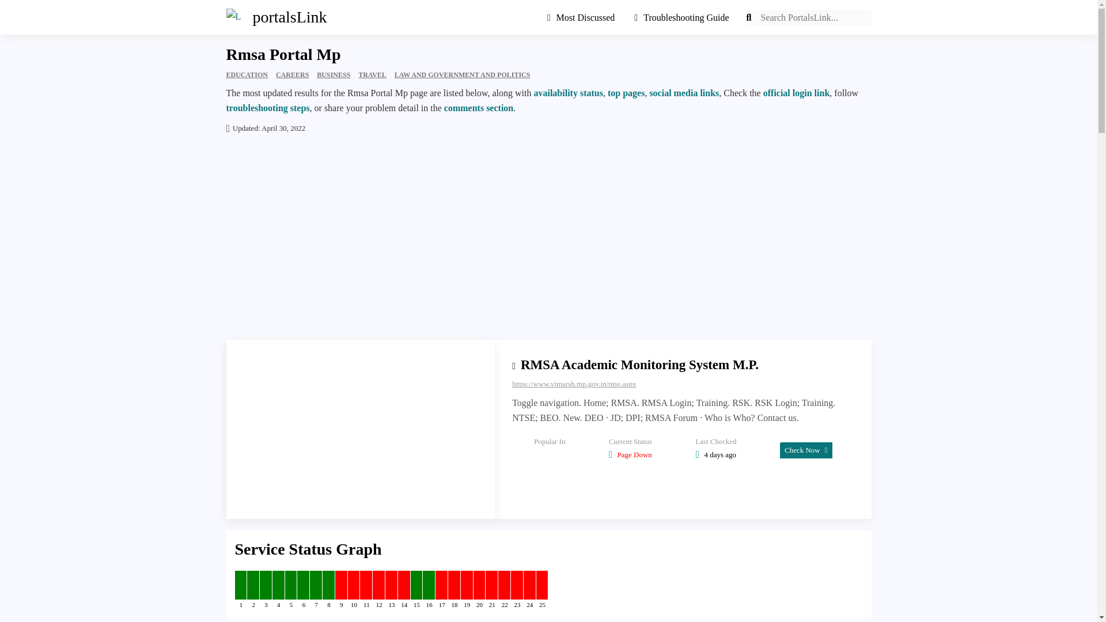  What do you see at coordinates (568, 93) in the screenshot?
I see `availability status` at bounding box center [568, 93].